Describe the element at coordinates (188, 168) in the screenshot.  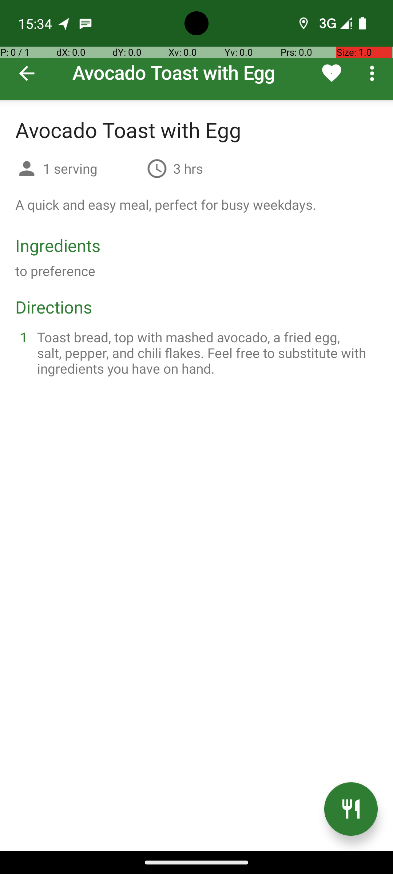
I see `3 hrs` at that location.